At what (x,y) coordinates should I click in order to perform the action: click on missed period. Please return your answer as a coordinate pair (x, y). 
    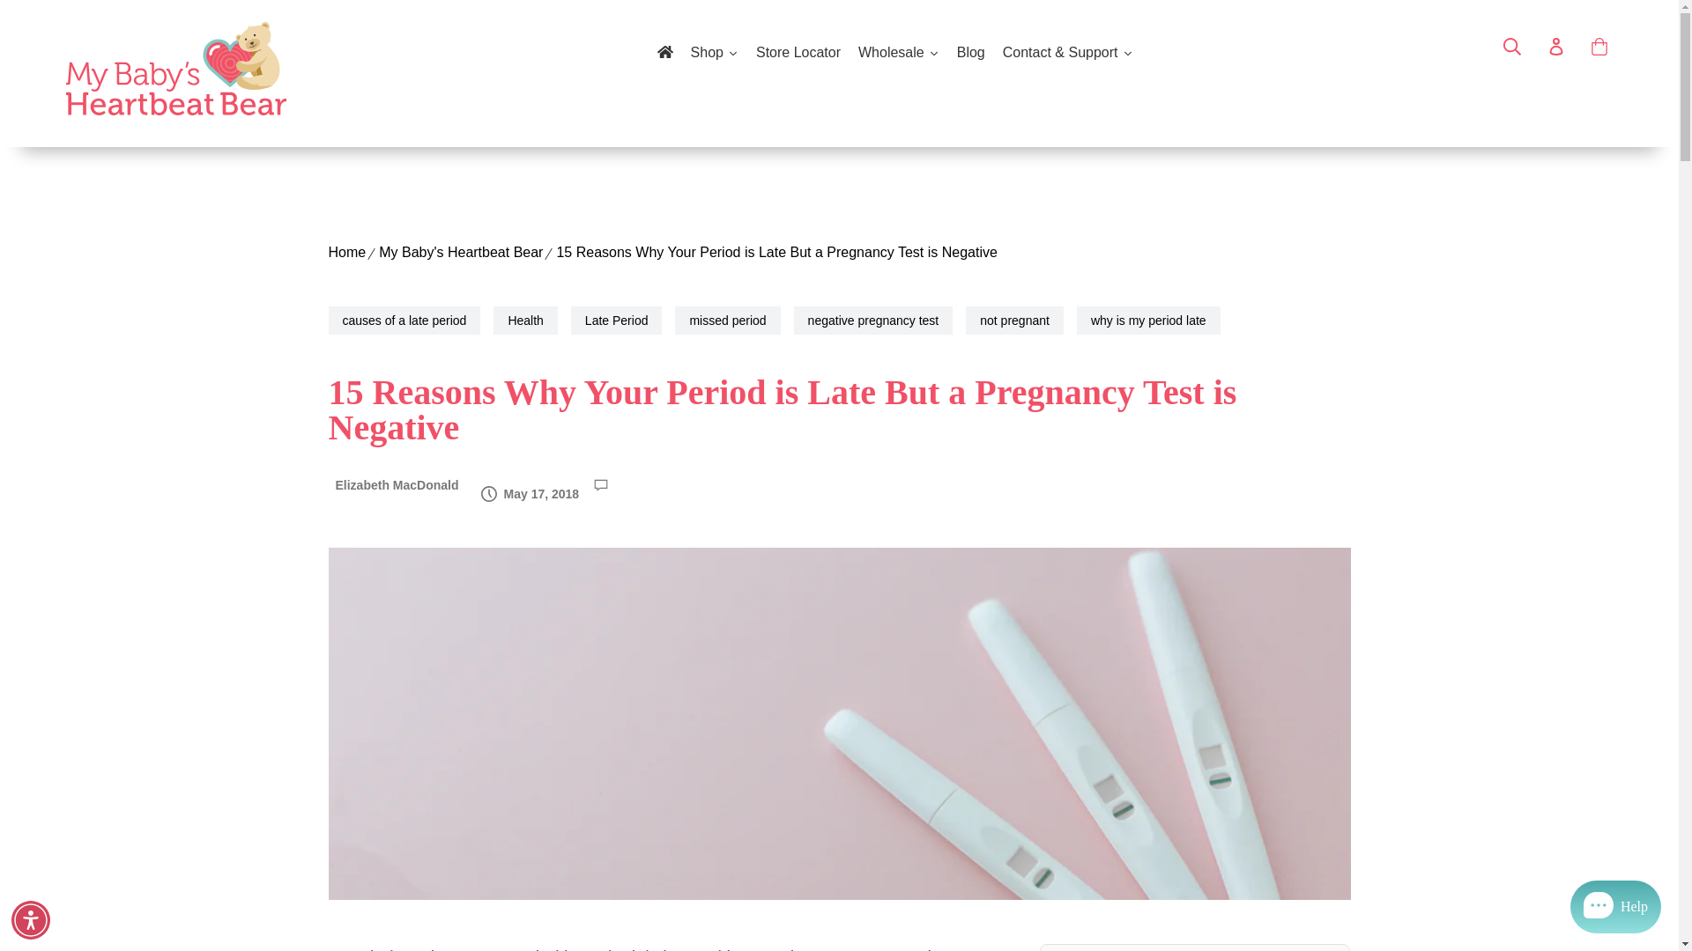
    Looking at the image, I should click on (728, 321).